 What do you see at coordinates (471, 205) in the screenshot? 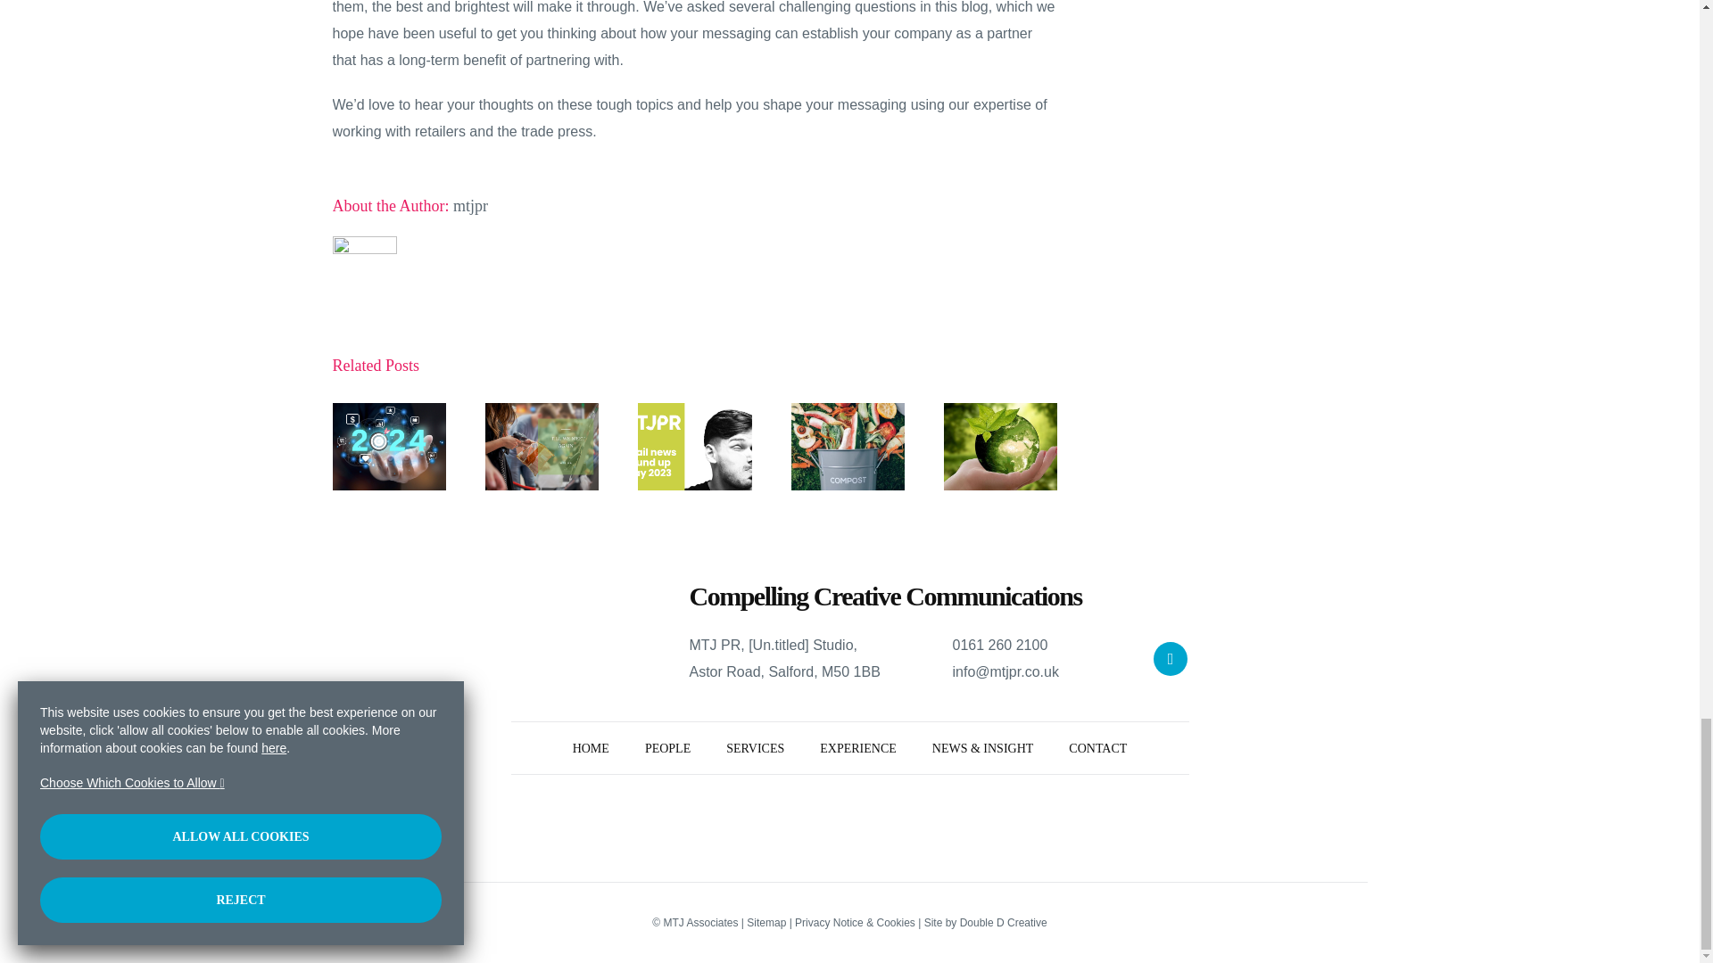
I see `Posts by mtjpr` at bounding box center [471, 205].